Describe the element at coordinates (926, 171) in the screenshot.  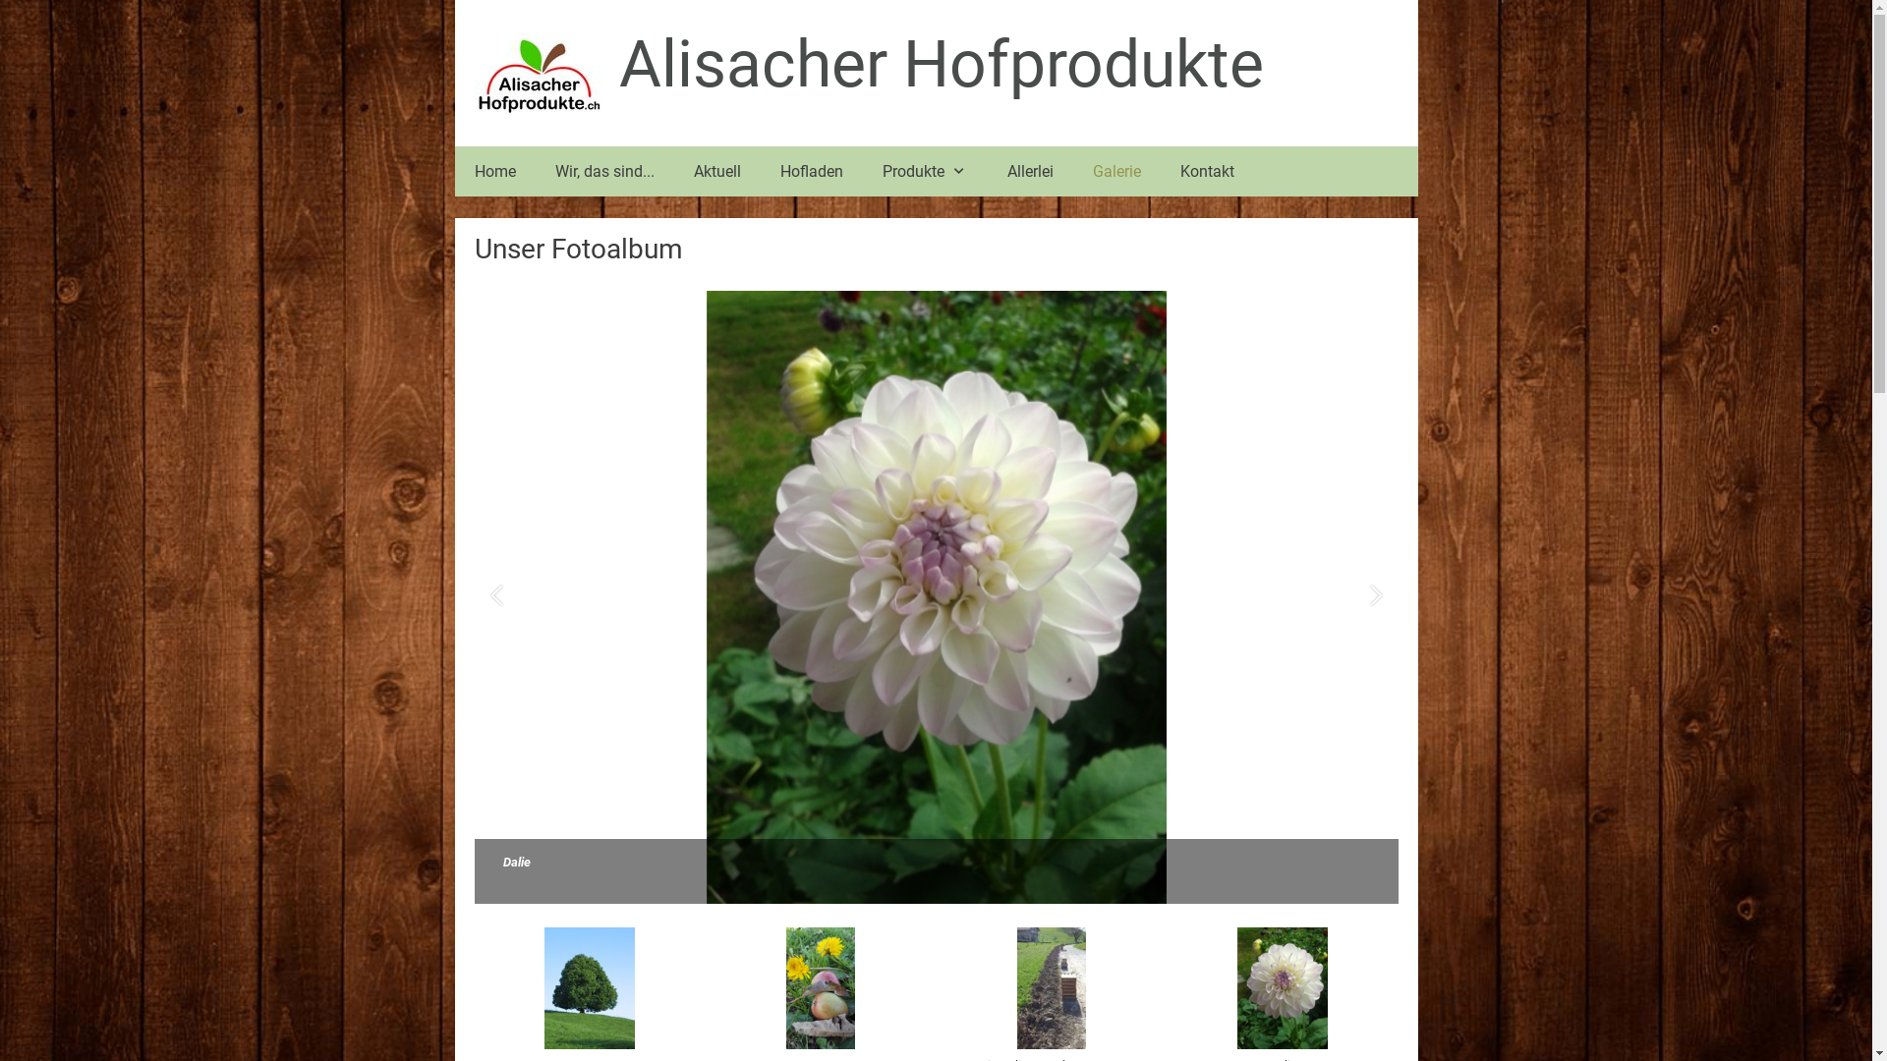
I see `Produkte` at that location.